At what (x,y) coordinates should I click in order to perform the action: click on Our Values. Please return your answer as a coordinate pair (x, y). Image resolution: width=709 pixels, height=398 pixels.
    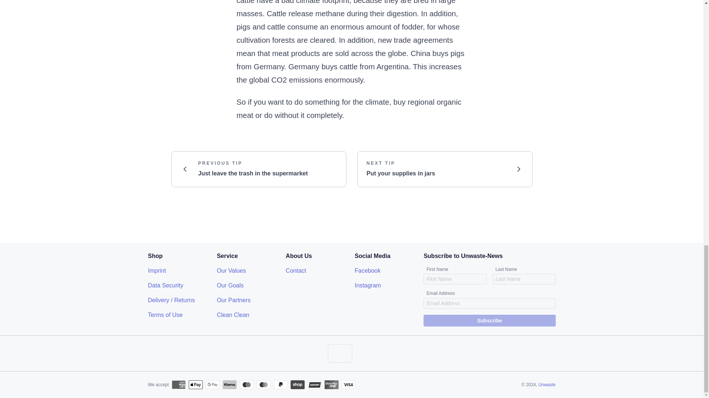
    Looking at the image, I should click on (231, 270).